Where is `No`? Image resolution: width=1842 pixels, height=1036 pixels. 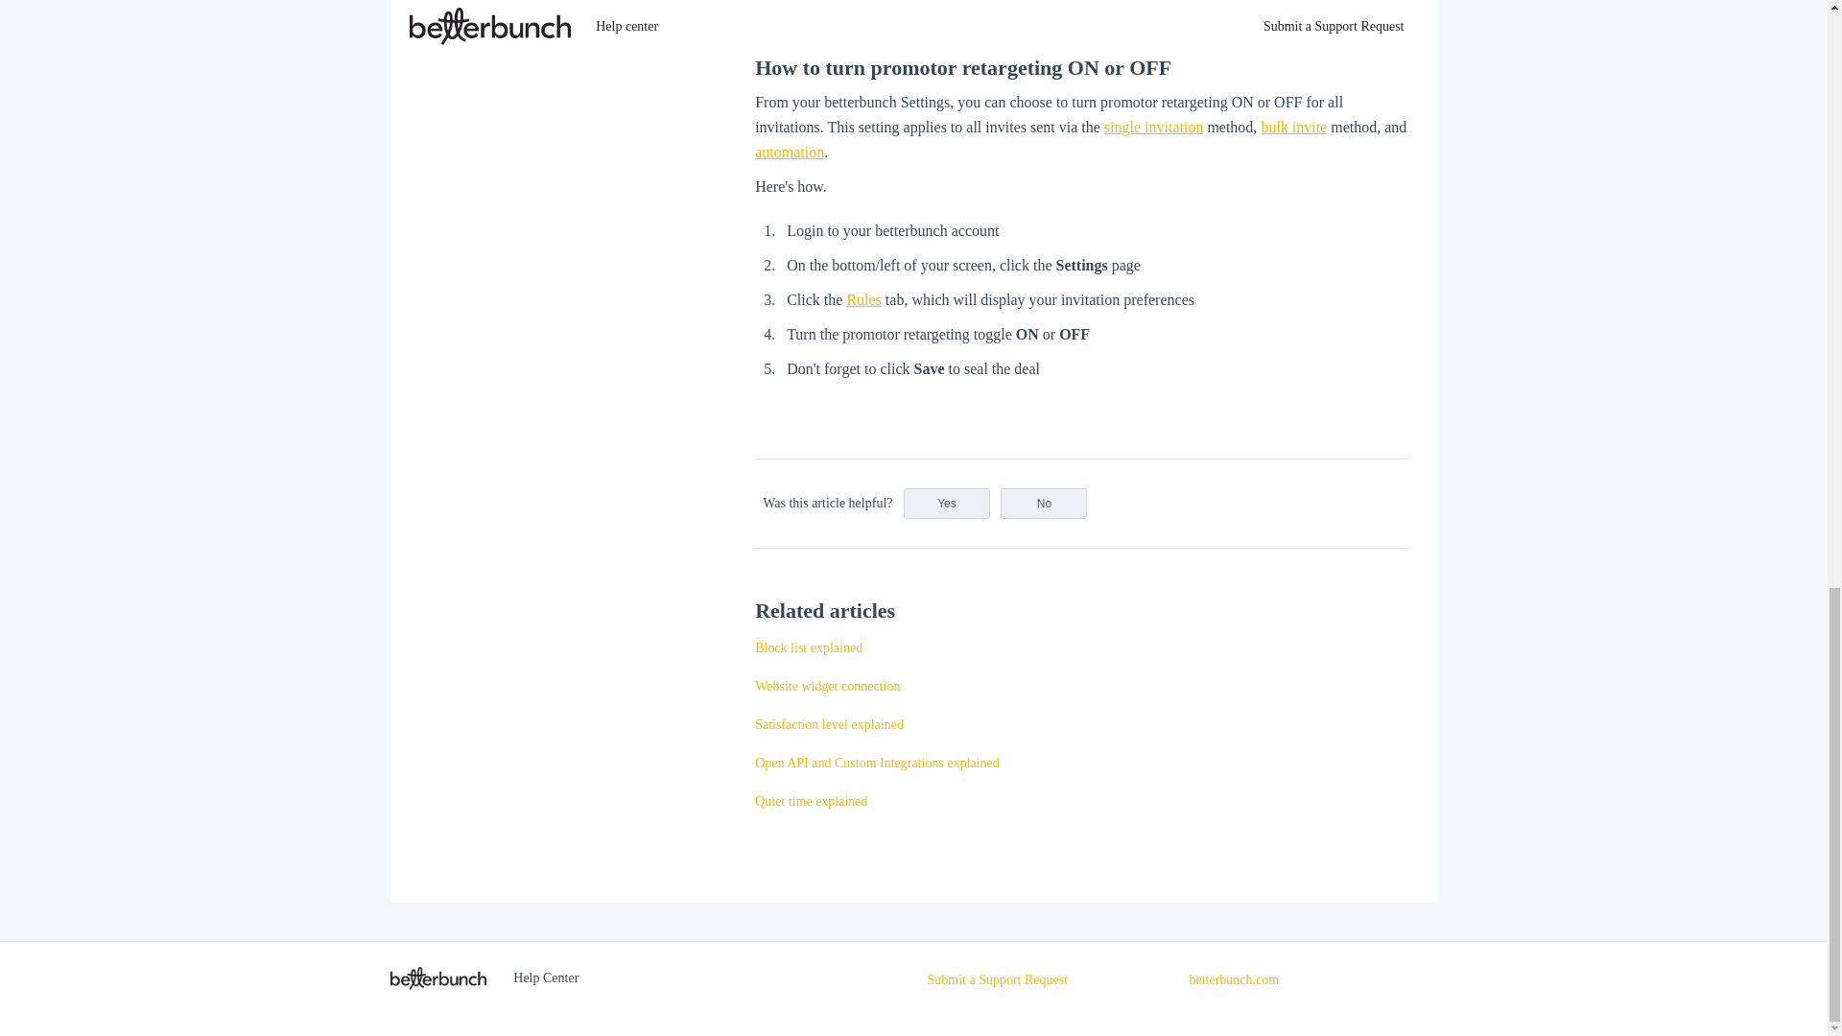
No is located at coordinates (1043, 503).